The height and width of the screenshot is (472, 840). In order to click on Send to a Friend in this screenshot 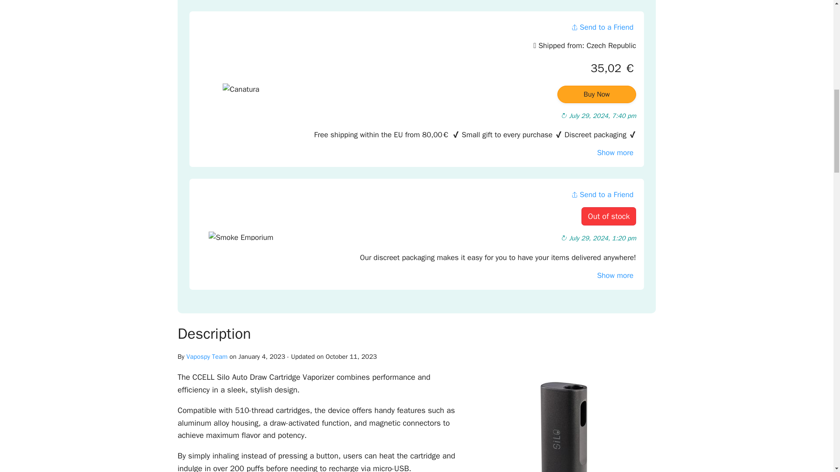, I will do `click(602, 194)`.